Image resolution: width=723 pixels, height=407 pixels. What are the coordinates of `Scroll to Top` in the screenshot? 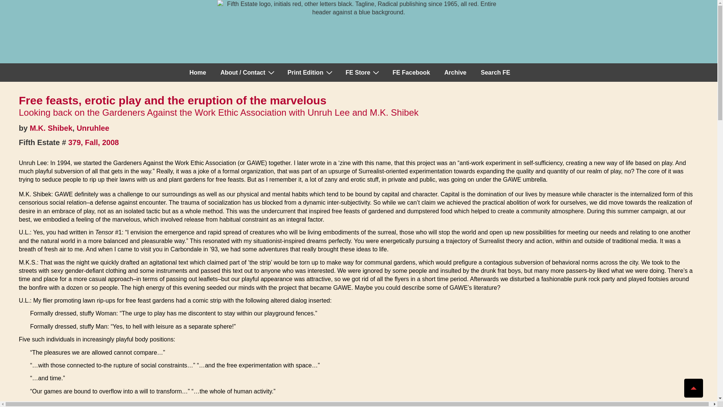 It's located at (693, 388).